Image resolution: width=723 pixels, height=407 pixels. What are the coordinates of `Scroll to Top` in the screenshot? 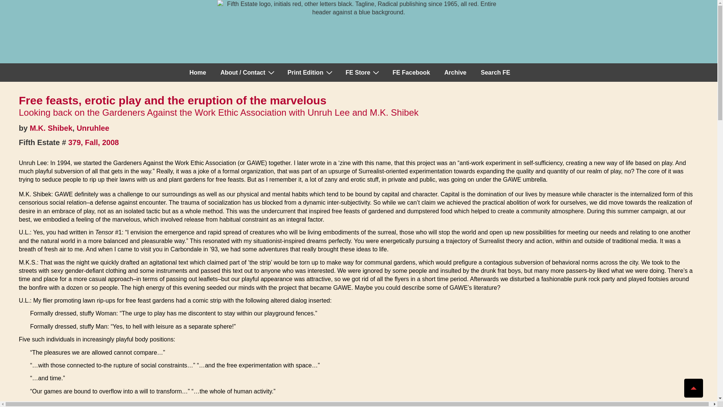 It's located at (693, 388).